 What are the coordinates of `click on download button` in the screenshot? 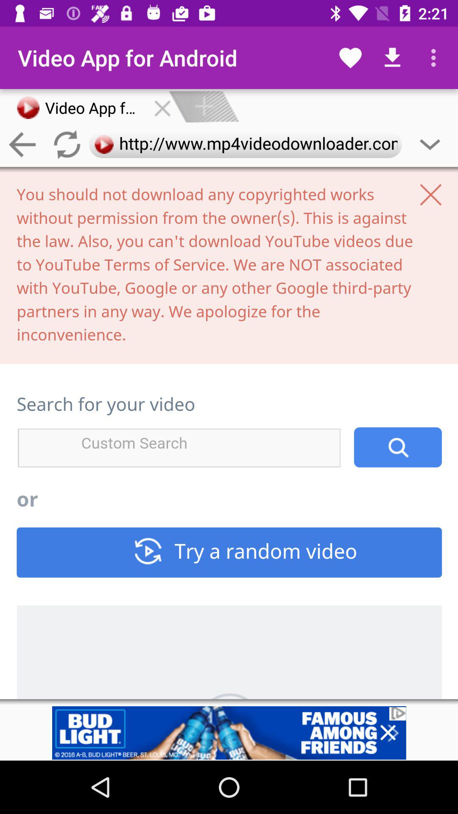 It's located at (393, 58).